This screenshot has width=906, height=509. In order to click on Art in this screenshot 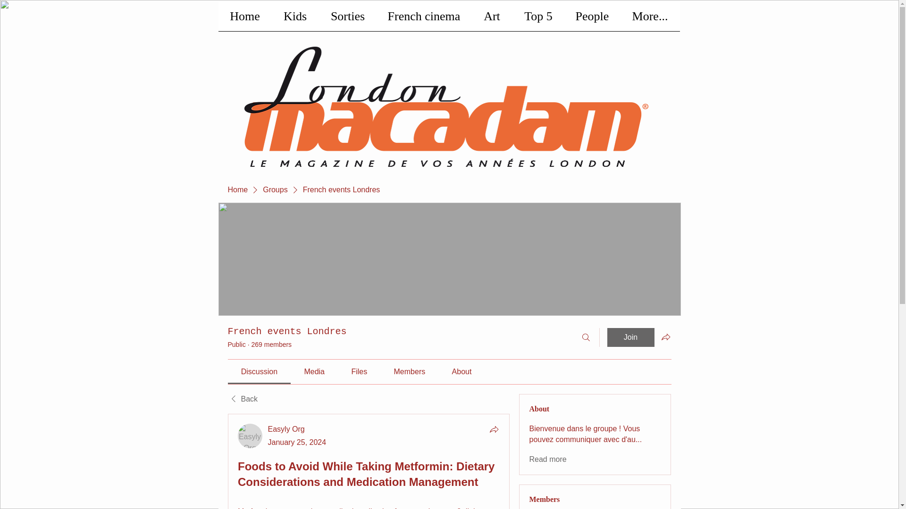, I will do `click(492, 19)`.